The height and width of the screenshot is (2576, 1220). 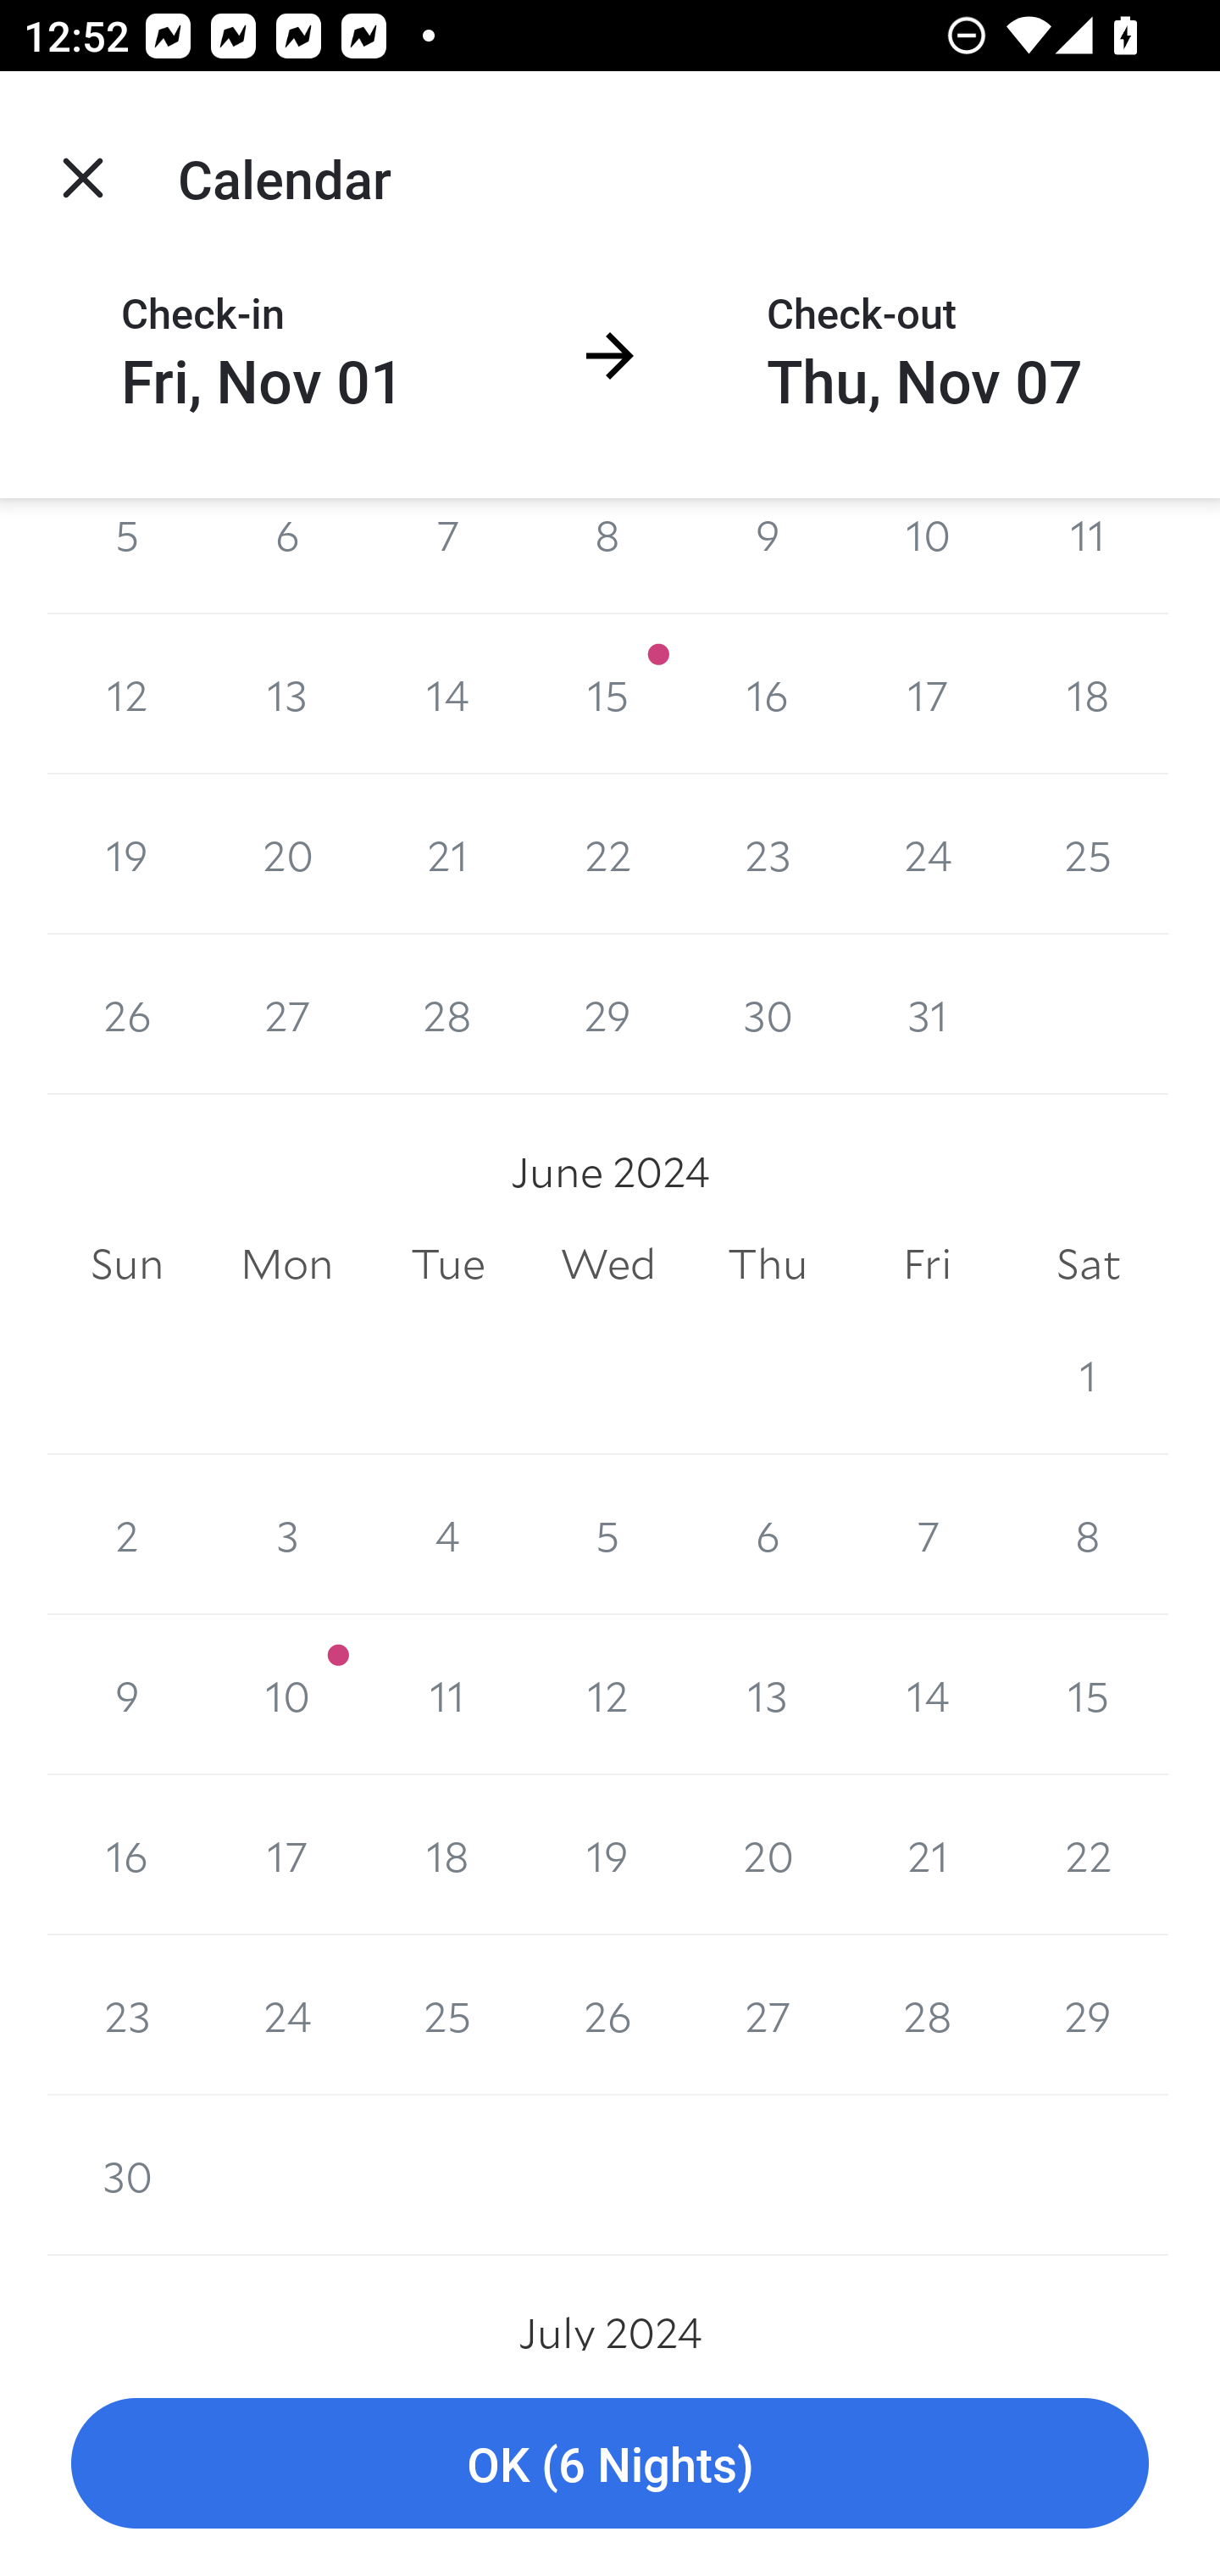 I want to click on 14 14 May 2024, so click(x=447, y=694).